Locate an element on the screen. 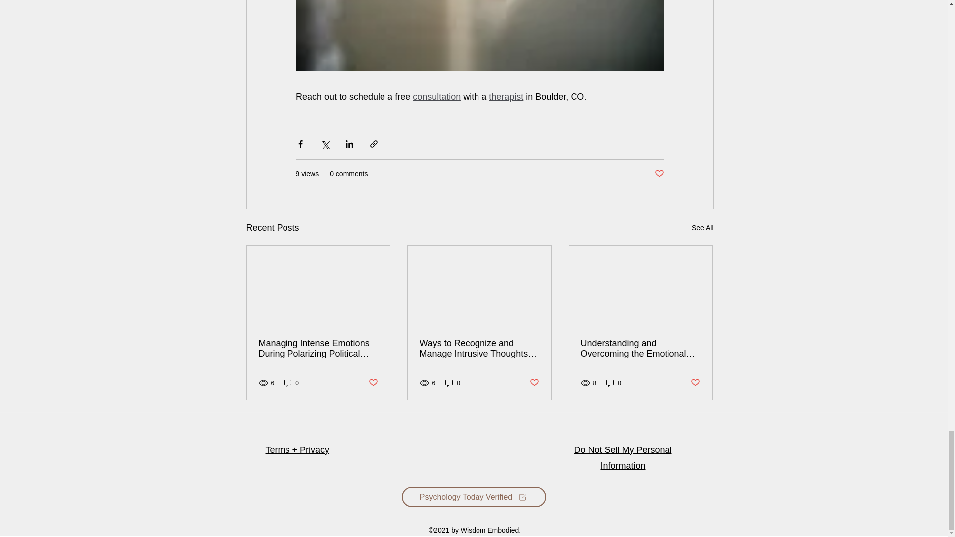 The height and width of the screenshot is (537, 955). 0 is located at coordinates (453, 383).